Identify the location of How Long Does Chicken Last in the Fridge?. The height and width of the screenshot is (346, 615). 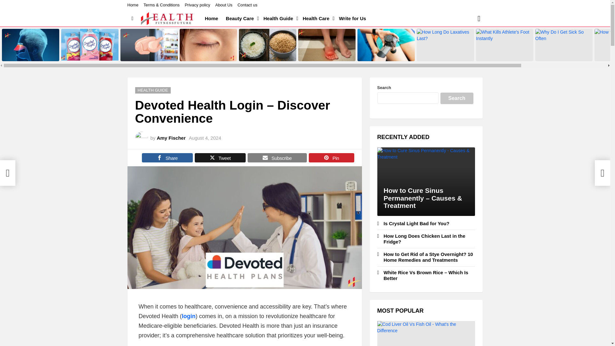
(149, 45).